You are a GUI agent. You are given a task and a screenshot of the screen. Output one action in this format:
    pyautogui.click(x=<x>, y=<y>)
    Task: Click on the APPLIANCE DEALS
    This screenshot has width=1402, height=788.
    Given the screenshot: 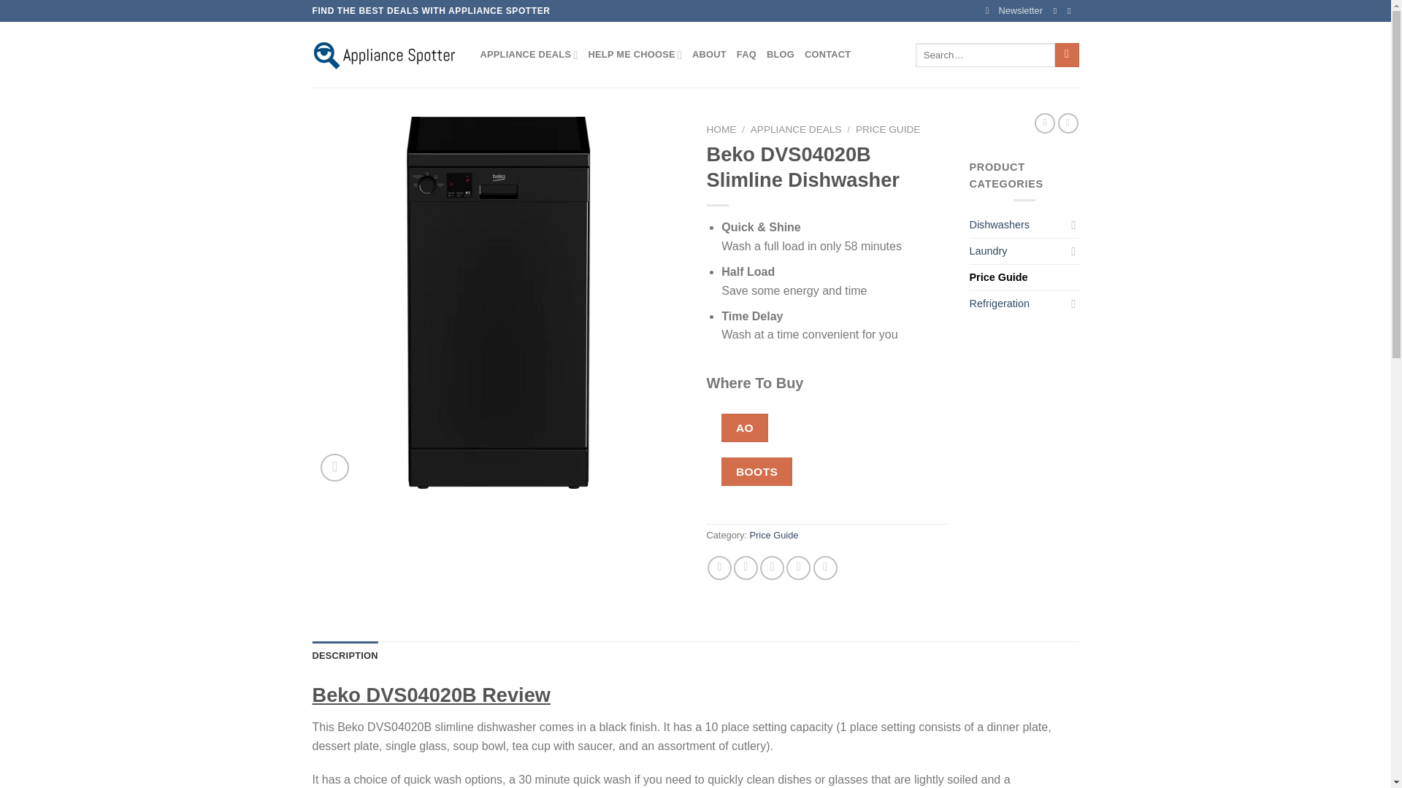 What is the action you would take?
    pyautogui.click(x=796, y=128)
    